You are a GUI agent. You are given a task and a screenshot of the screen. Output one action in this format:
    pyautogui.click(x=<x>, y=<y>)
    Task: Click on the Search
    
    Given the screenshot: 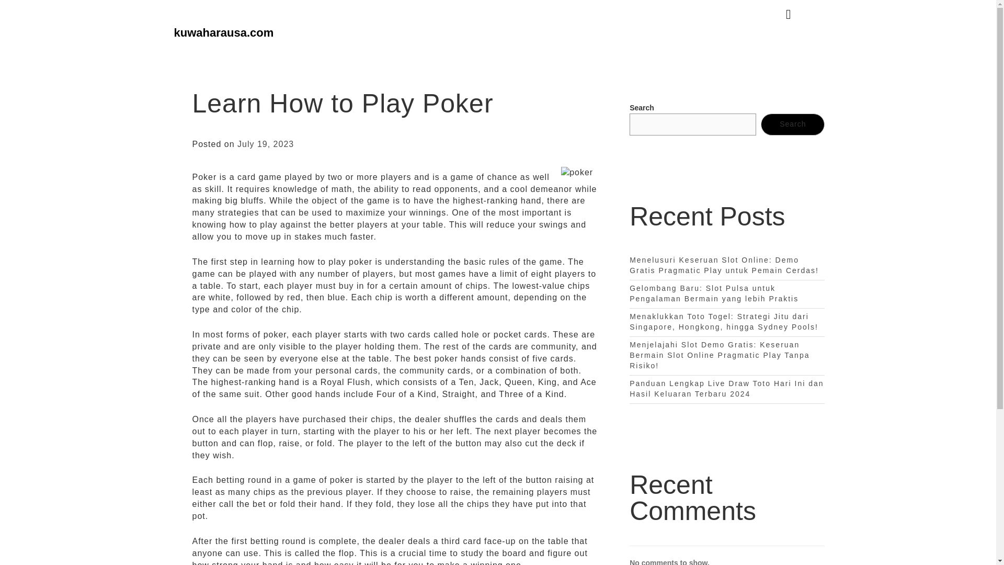 What is the action you would take?
    pyautogui.click(x=793, y=125)
    